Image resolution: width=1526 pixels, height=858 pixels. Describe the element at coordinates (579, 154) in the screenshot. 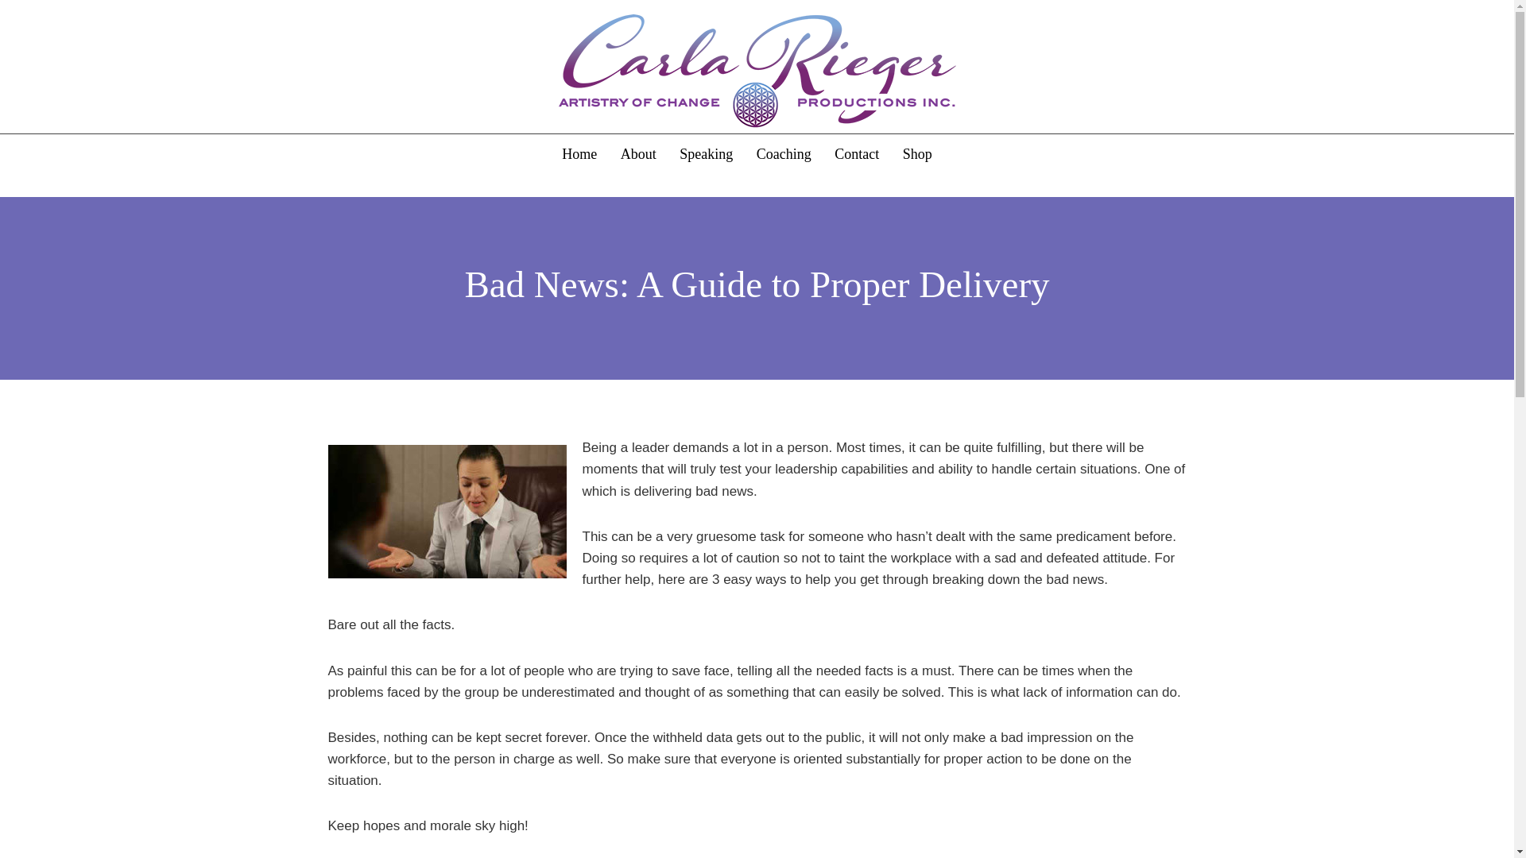

I see `Home` at that location.